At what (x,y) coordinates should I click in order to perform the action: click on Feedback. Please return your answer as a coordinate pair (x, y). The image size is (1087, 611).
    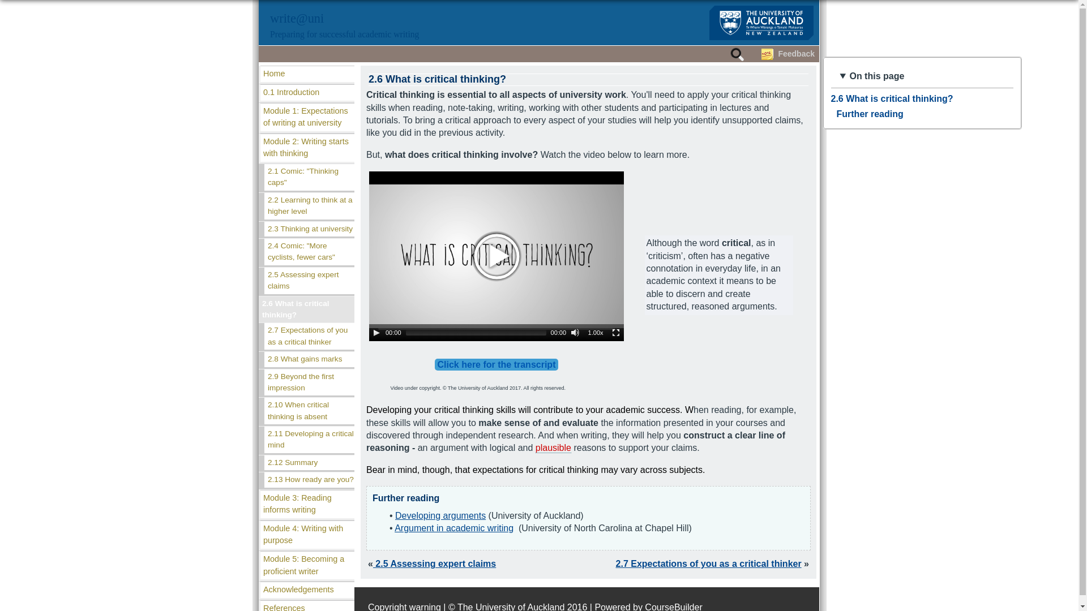
    Looking at the image, I should click on (796, 53).